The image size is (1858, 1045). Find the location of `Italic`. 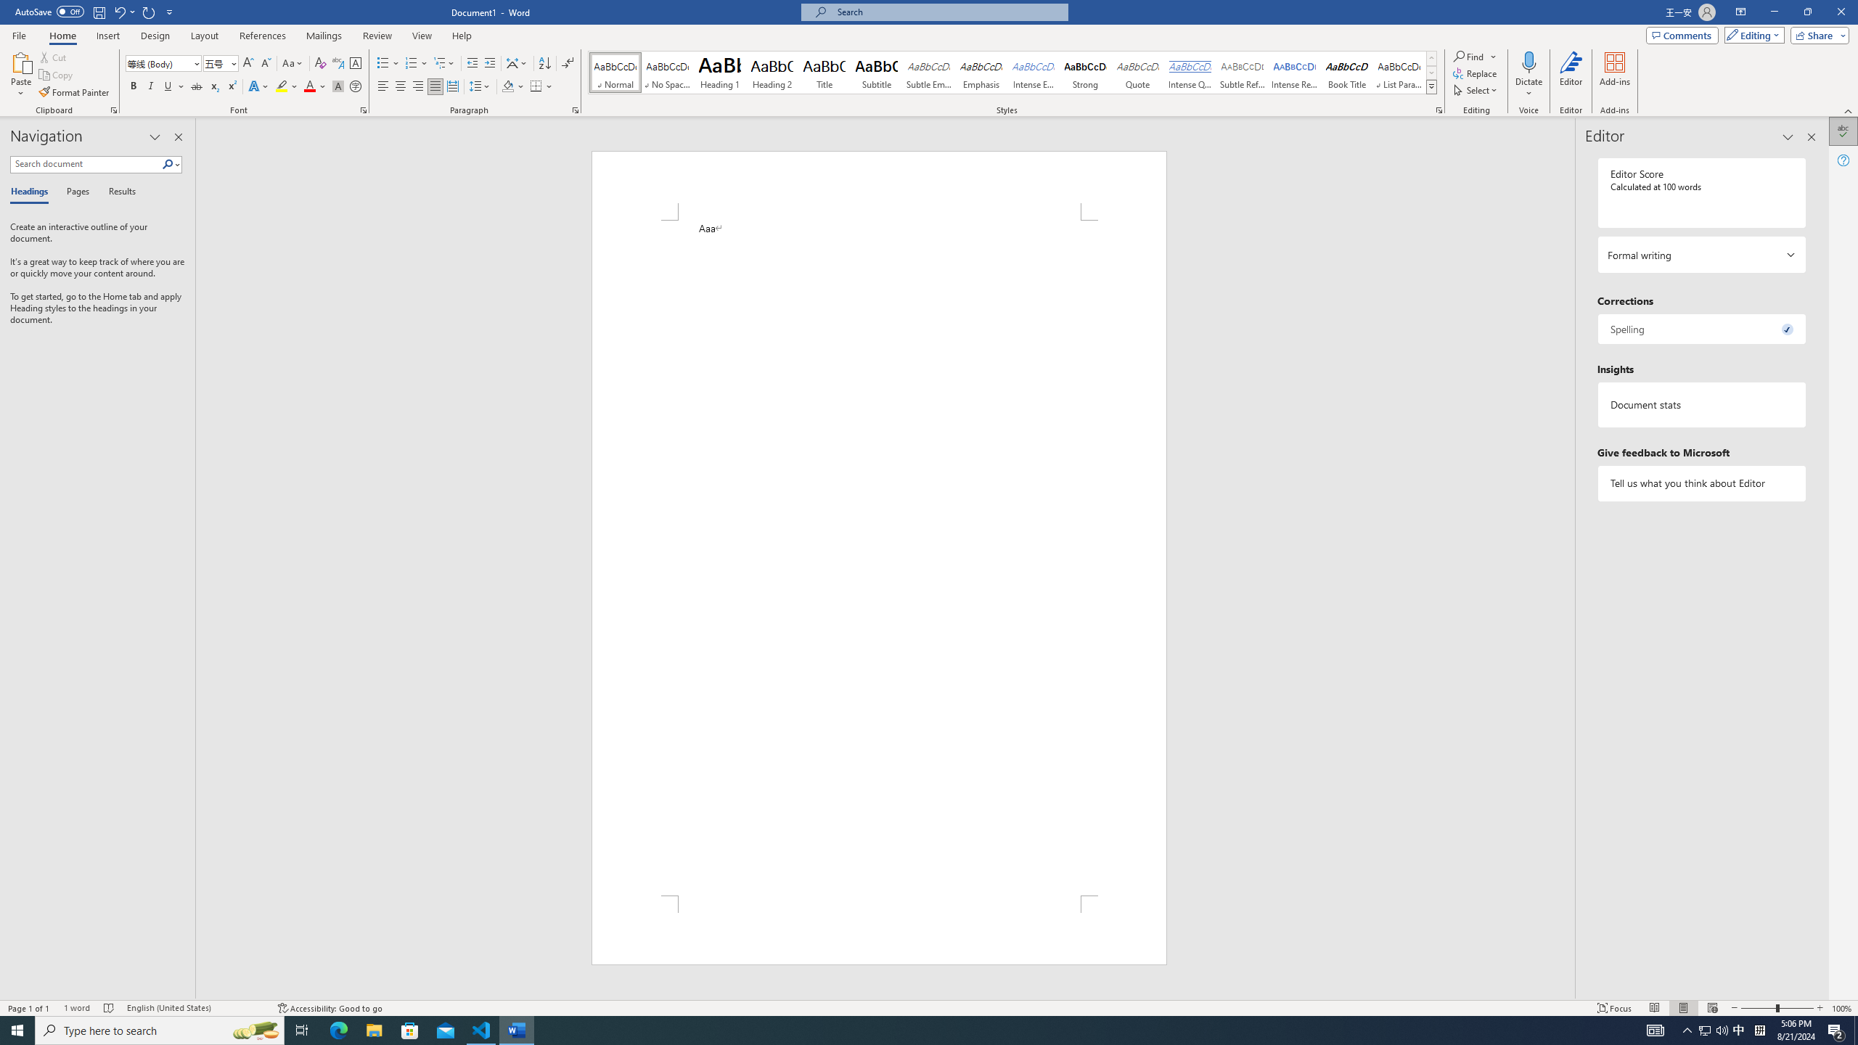

Italic is located at coordinates (151, 87).